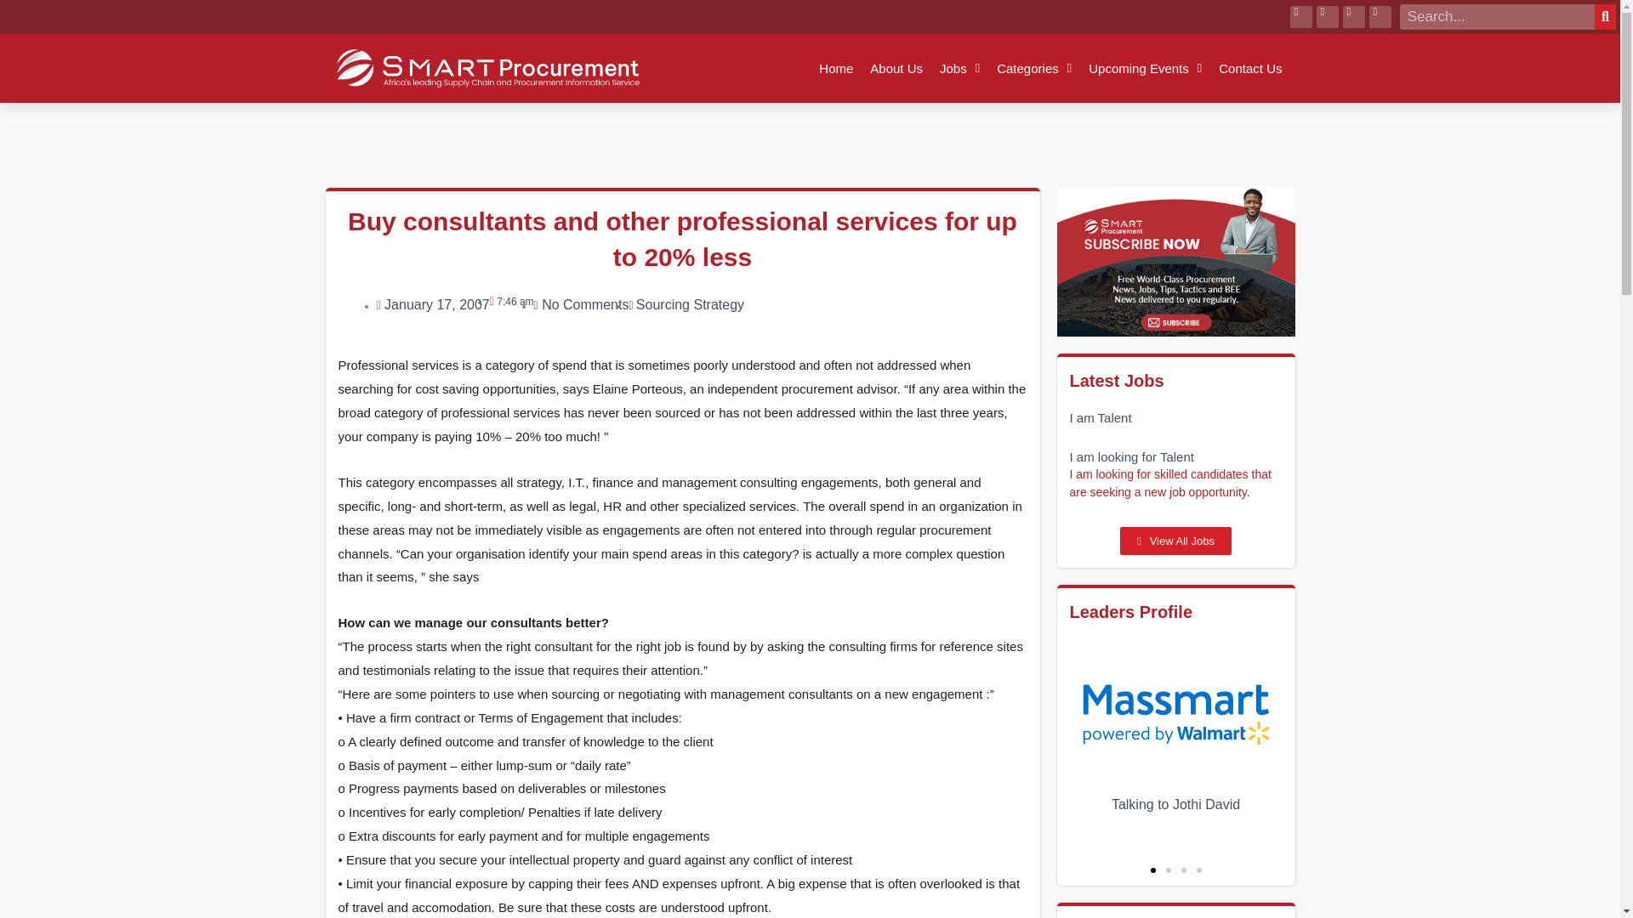 Image resolution: width=1633 pixels, height=918 pixels. I want to click on Linkedin, so click(1327, 17).